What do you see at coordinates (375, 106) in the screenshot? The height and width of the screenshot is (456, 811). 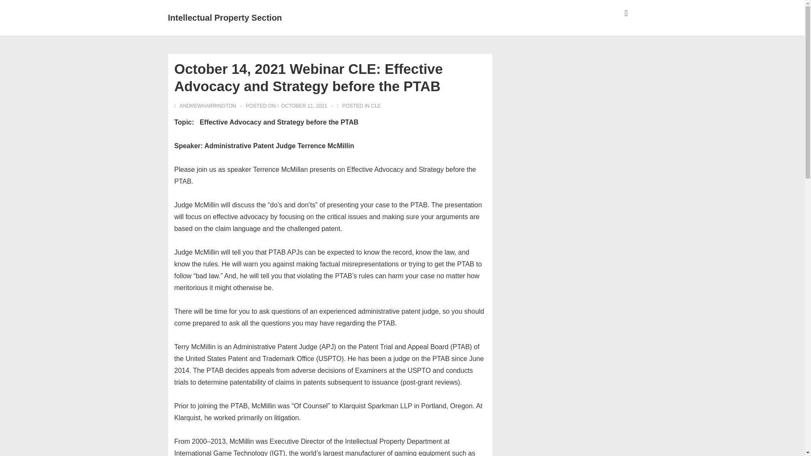 I see `CLE` at bounding box center [375, 106].